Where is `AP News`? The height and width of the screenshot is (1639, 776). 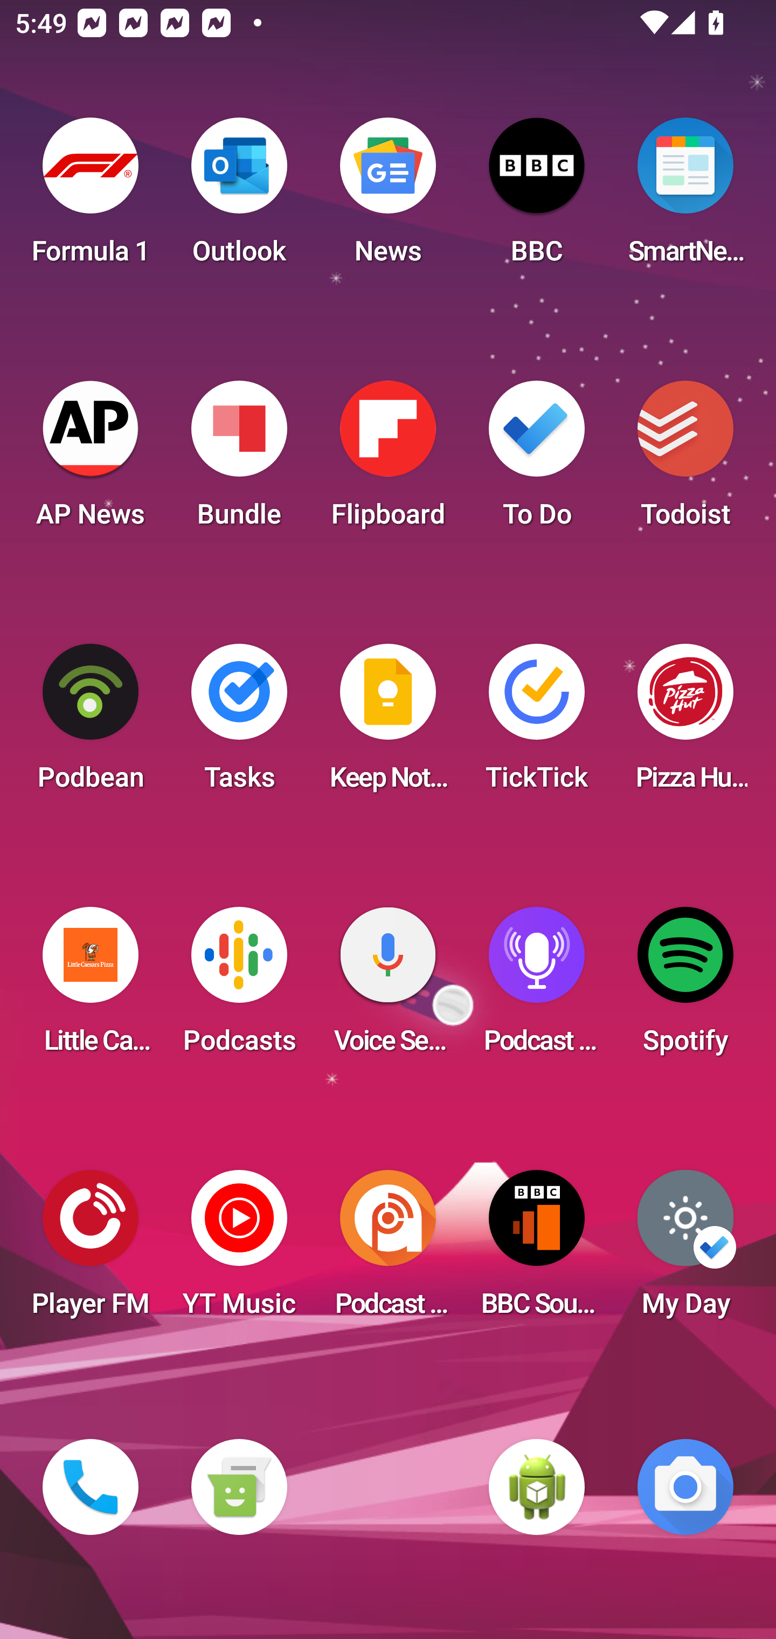 AP News is located at coordinates (91, 460).